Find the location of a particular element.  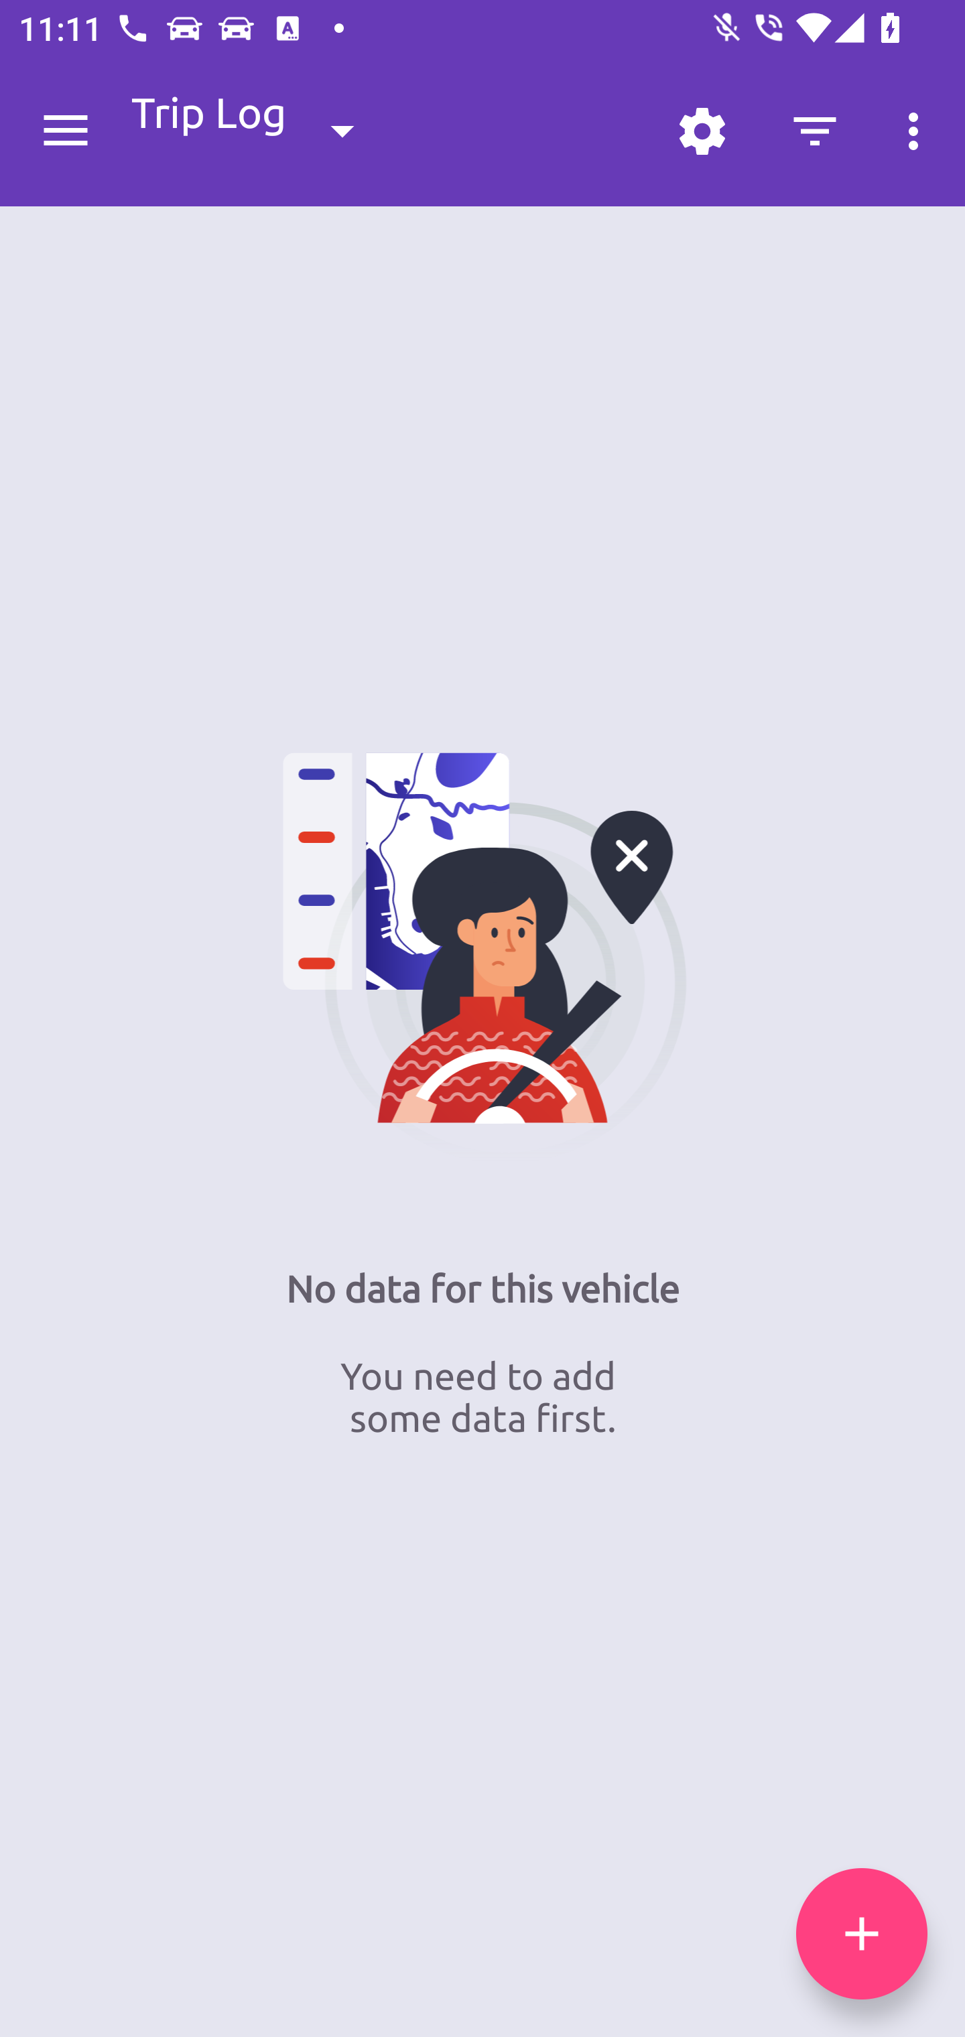

More options is located at coordinates (918, 131).